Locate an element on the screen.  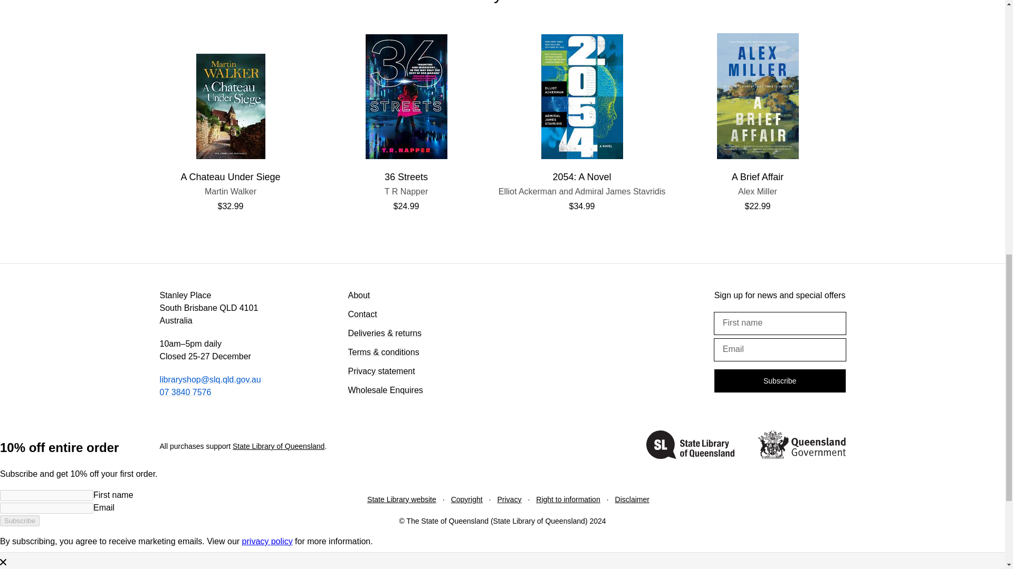
Go to Queensland State Library homepage is located at coordinates (581, 191).